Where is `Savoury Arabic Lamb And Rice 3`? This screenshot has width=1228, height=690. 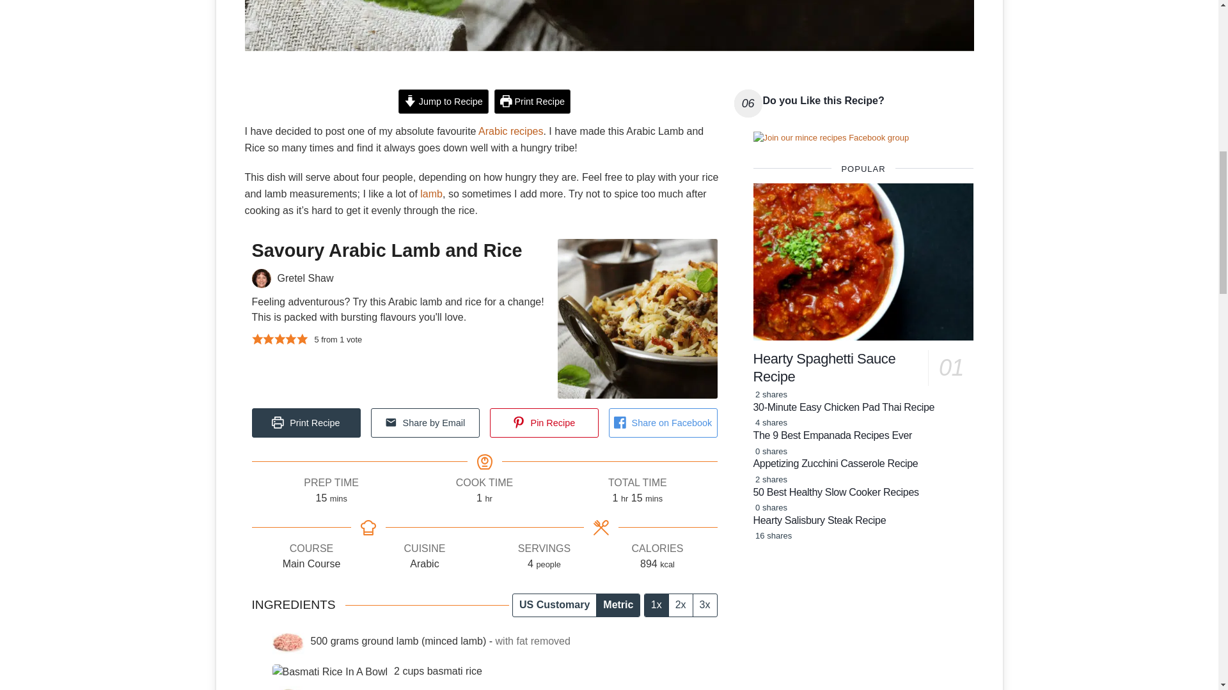 Savoury Arabic Lamb And Rice 3 is located at coordinates (261, 279).